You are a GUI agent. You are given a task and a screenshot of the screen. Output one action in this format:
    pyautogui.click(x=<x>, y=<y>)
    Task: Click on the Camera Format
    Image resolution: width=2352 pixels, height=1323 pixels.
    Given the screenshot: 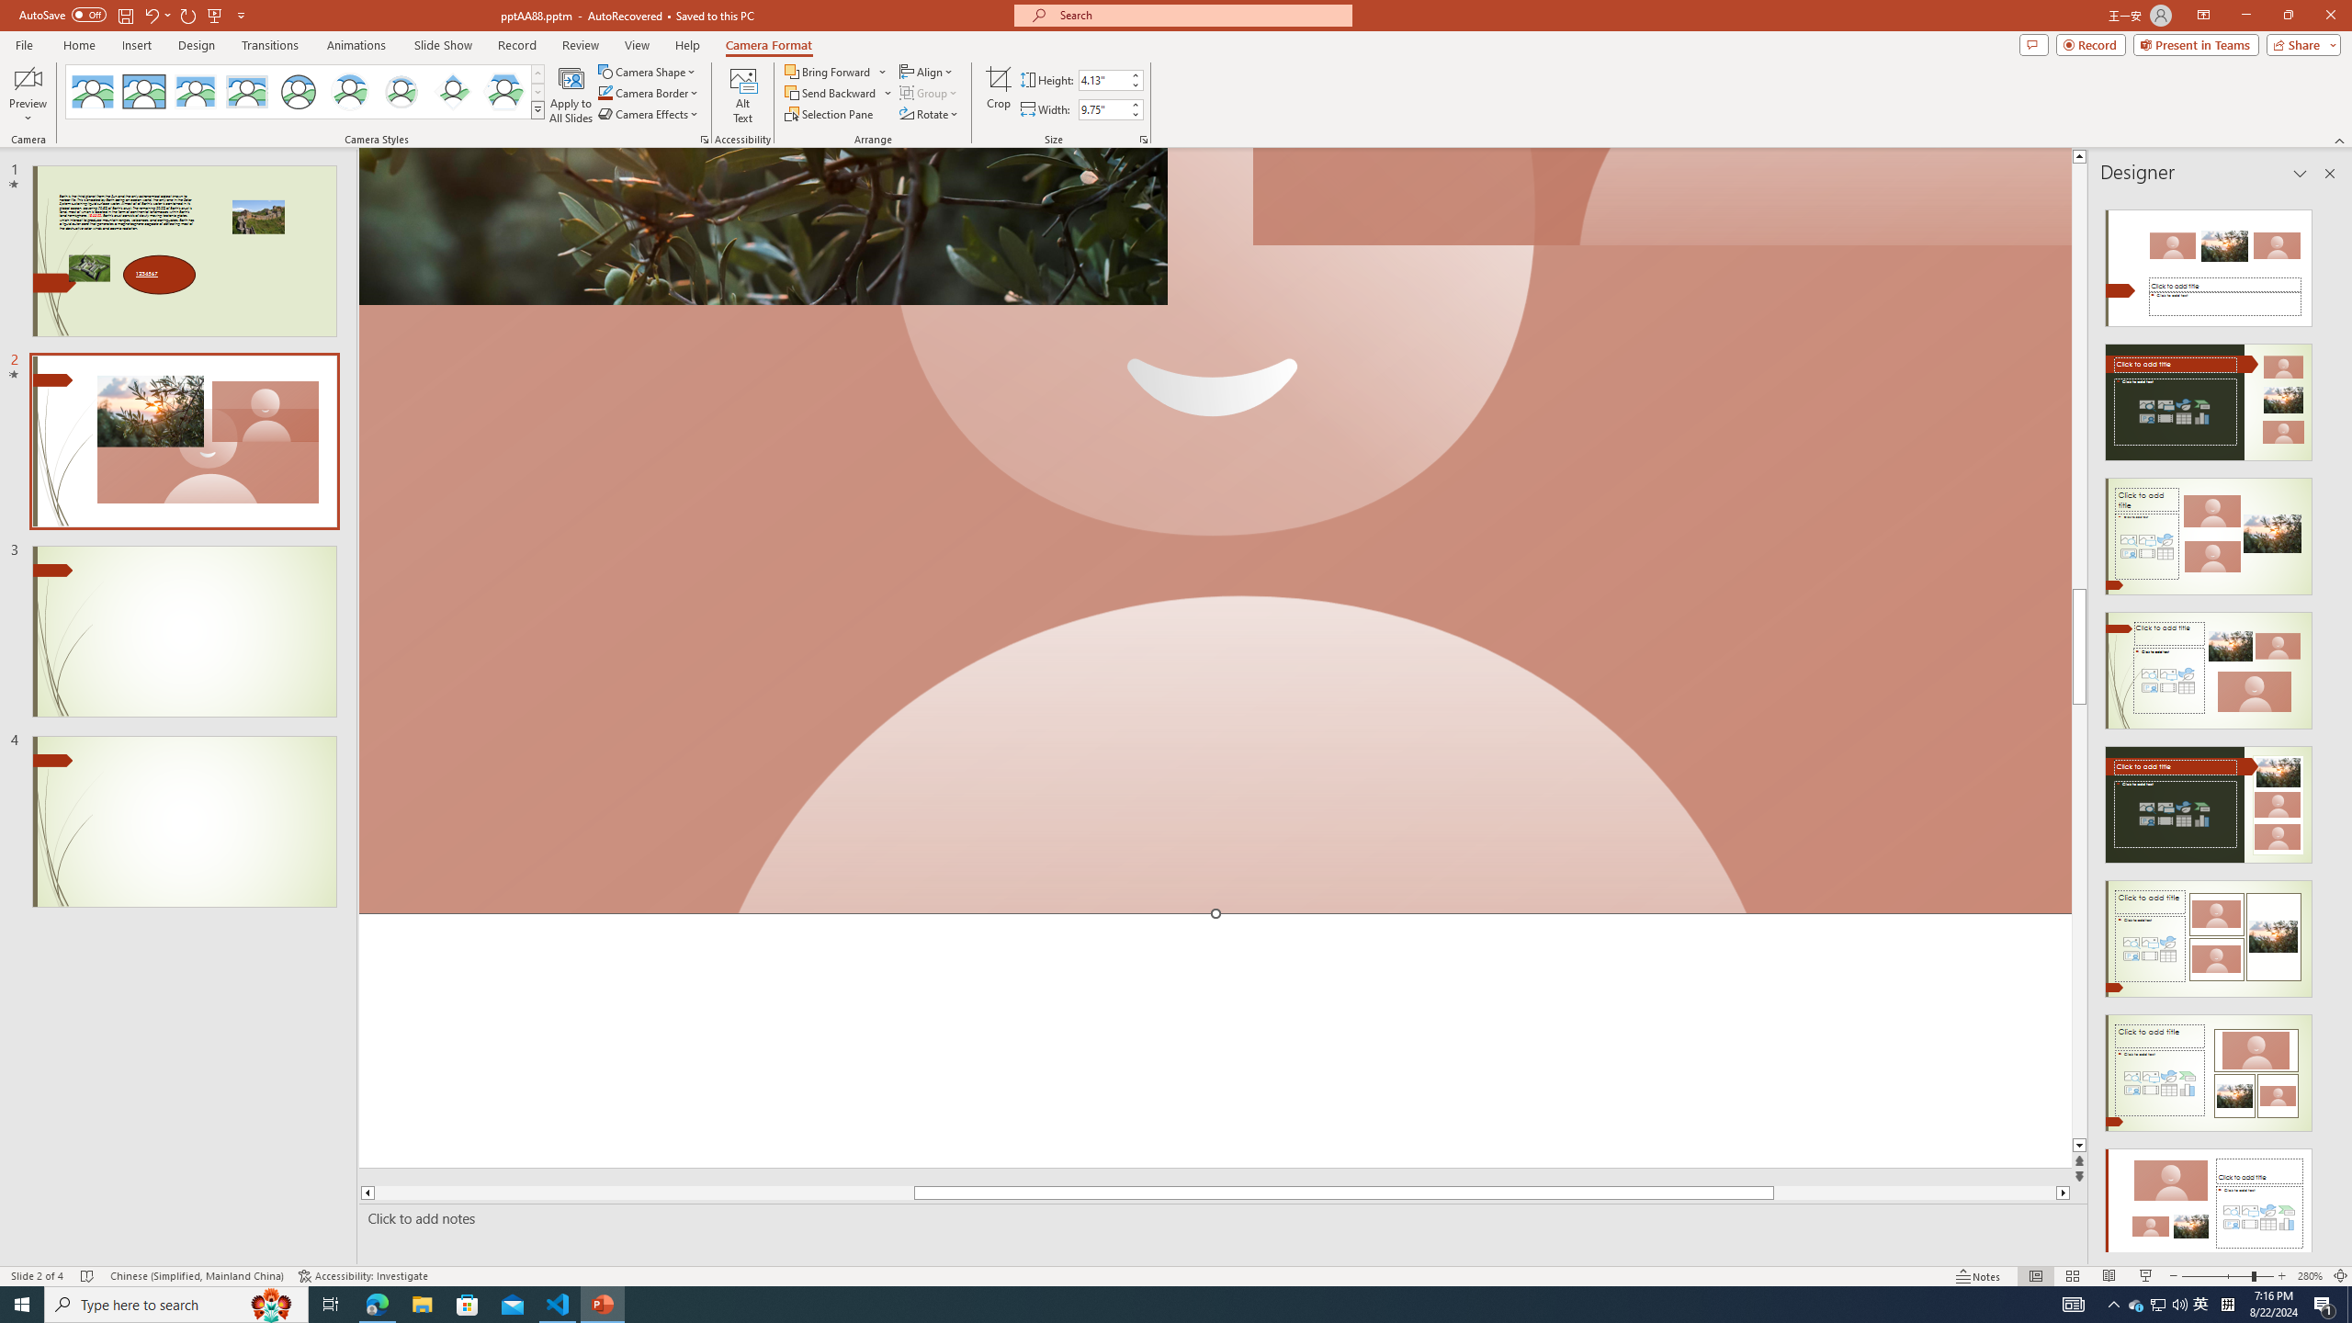 What is the action you would take?
    pyautogui.click(x=769, y=45)
    